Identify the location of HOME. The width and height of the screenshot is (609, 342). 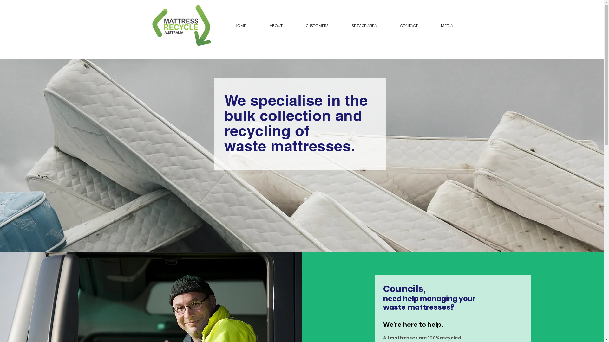
(233, 26).